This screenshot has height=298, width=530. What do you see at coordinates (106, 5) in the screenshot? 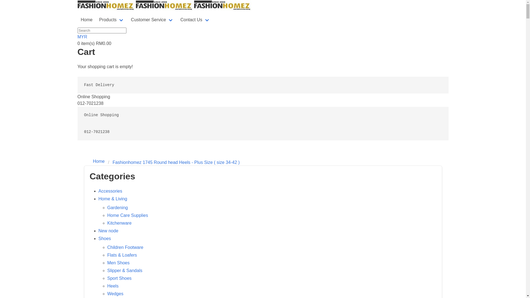
I see `Fashionhomez Online Store (CA0185302-W)` at bounding box center [106, 5].